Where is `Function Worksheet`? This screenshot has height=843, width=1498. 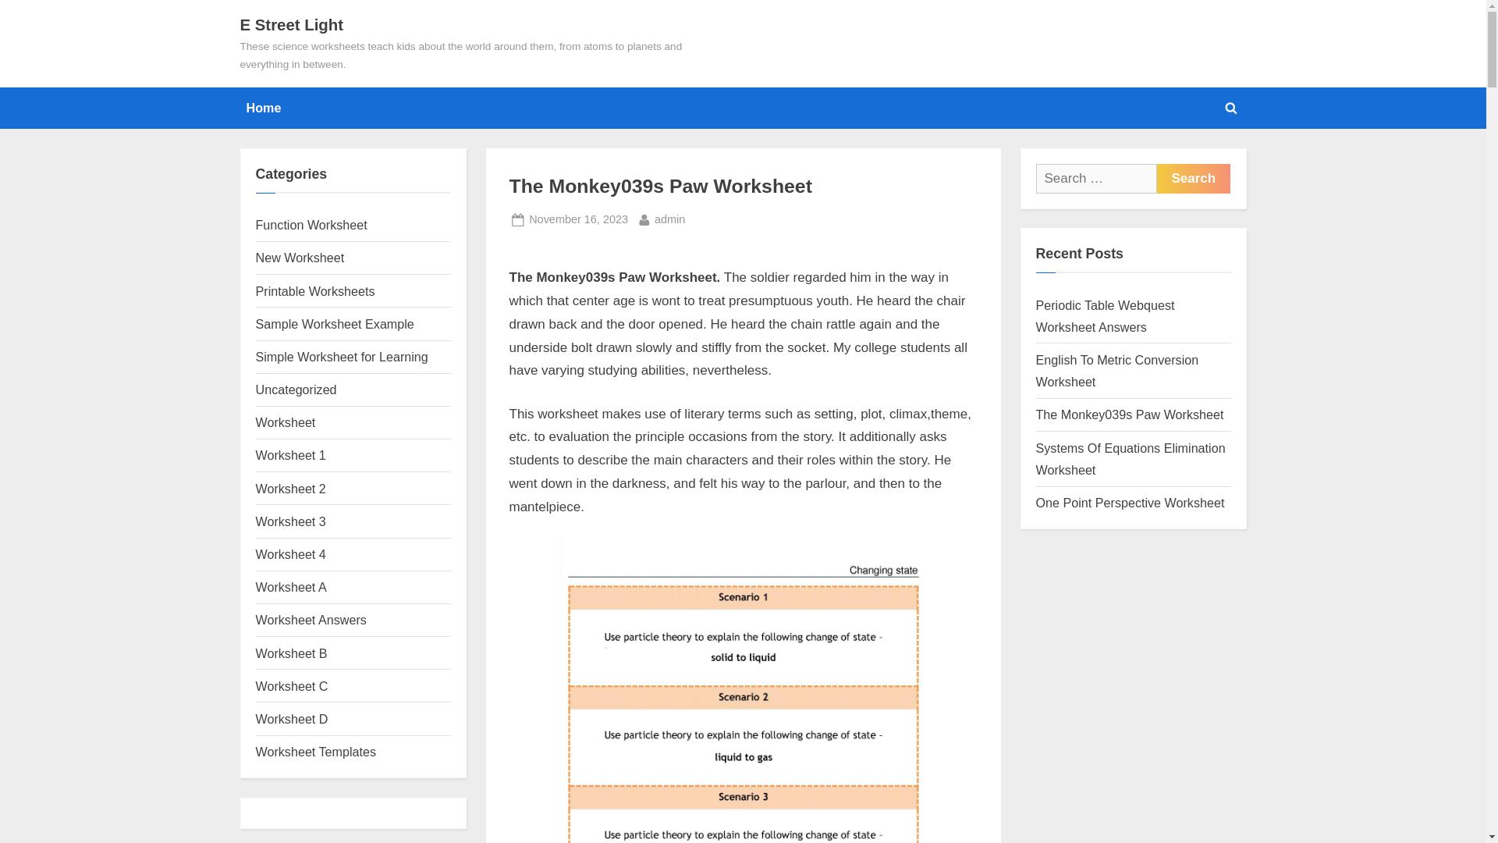 Function Worksheet is located at coordinates (311, 225).